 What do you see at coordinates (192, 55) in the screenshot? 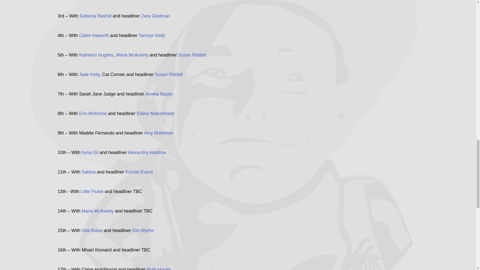
I see `Susan Riddell` at bounding box center [192, 55].